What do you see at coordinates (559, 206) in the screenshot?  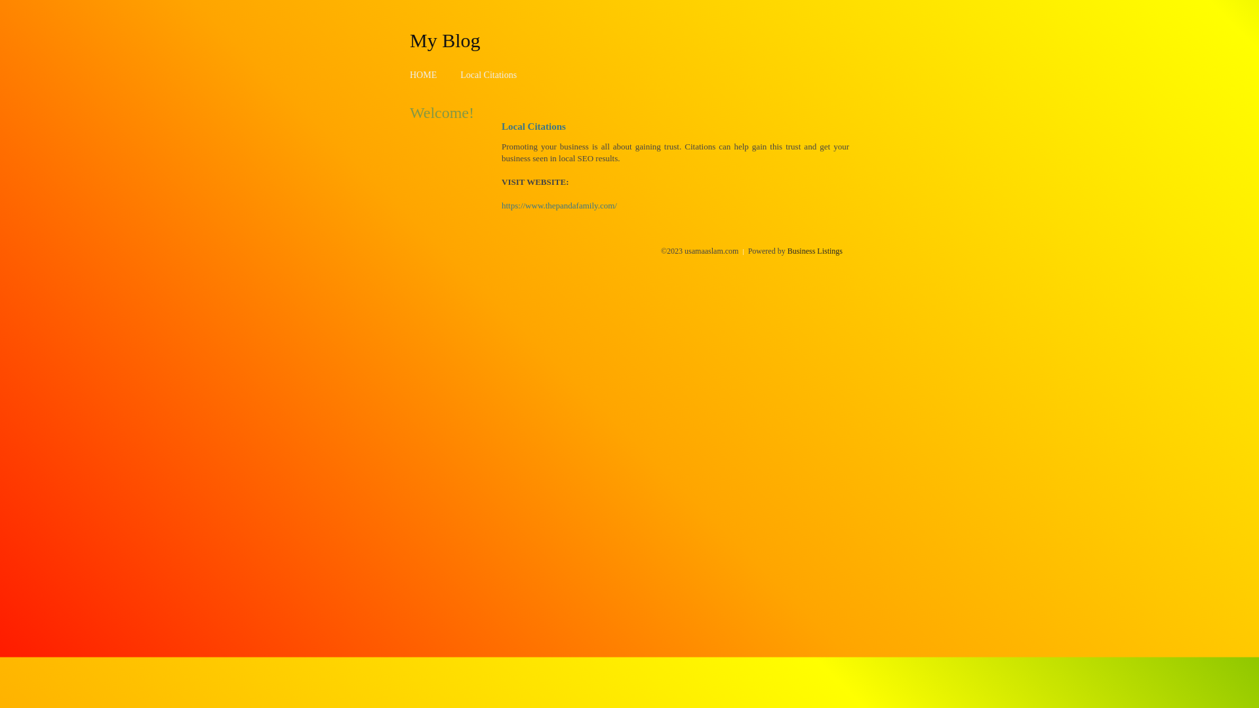 I see `https://www.thepandafamily.com/` at bounding box center [559, 206].